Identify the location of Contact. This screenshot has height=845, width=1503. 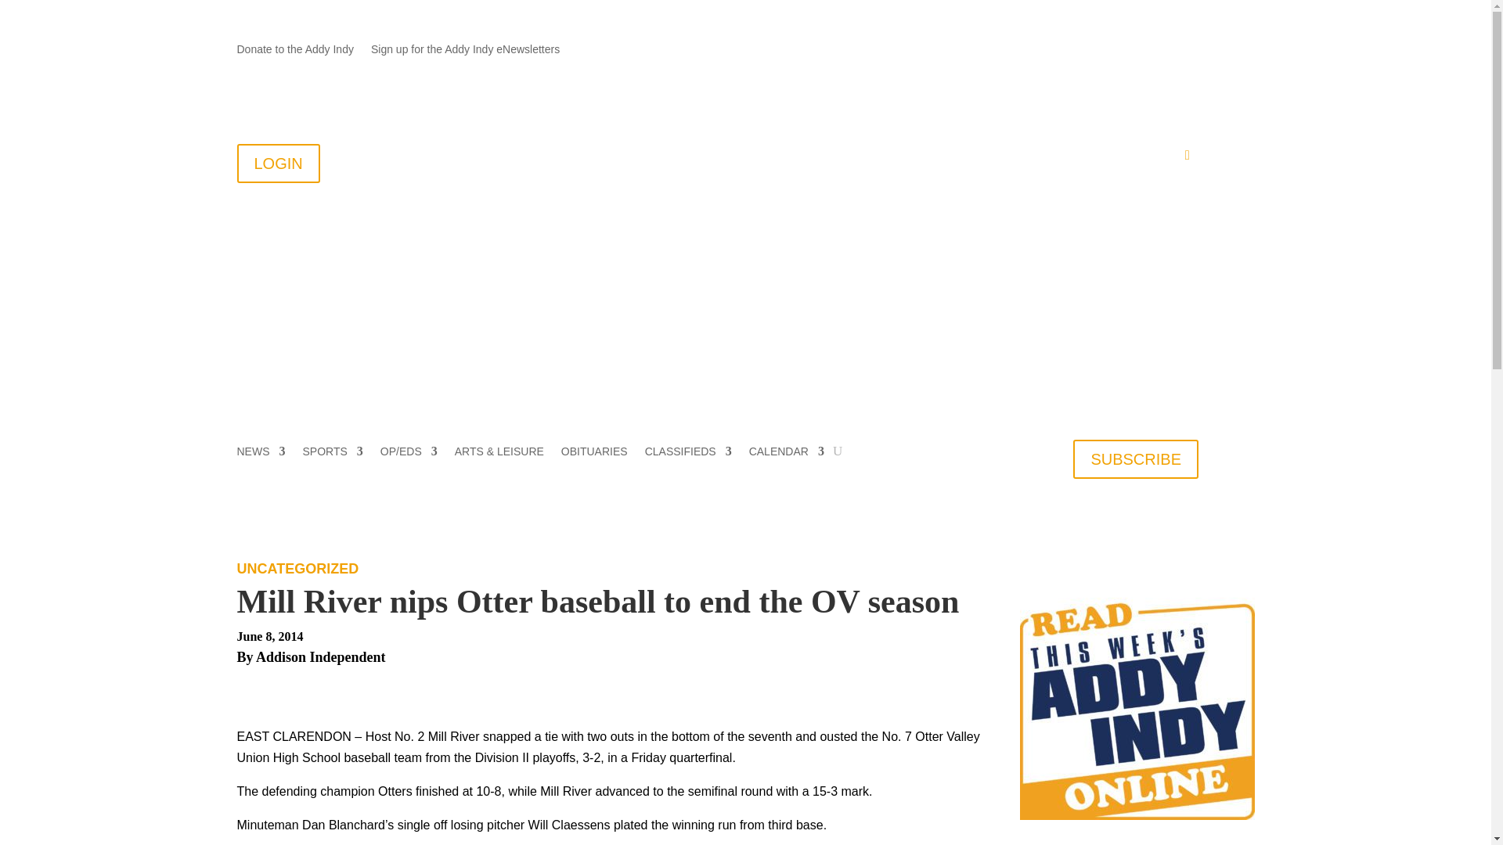
(675, 158).